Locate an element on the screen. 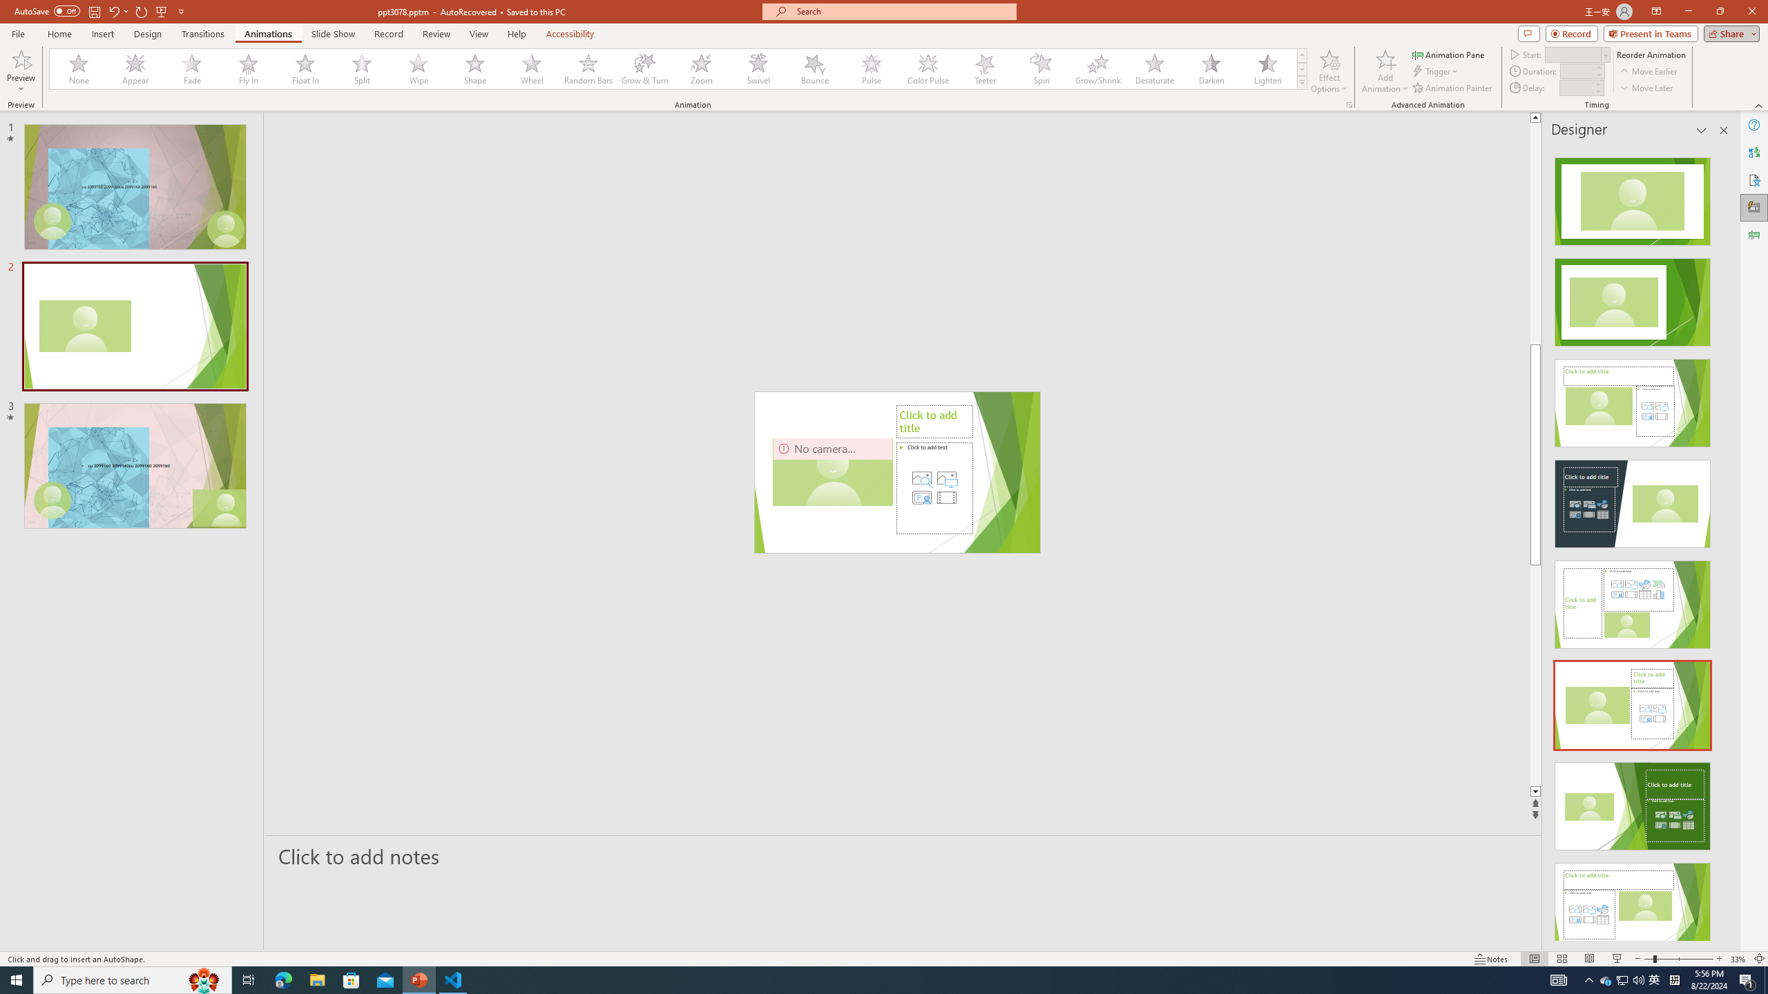  Zoom In is located at coordinates (1719, 959).